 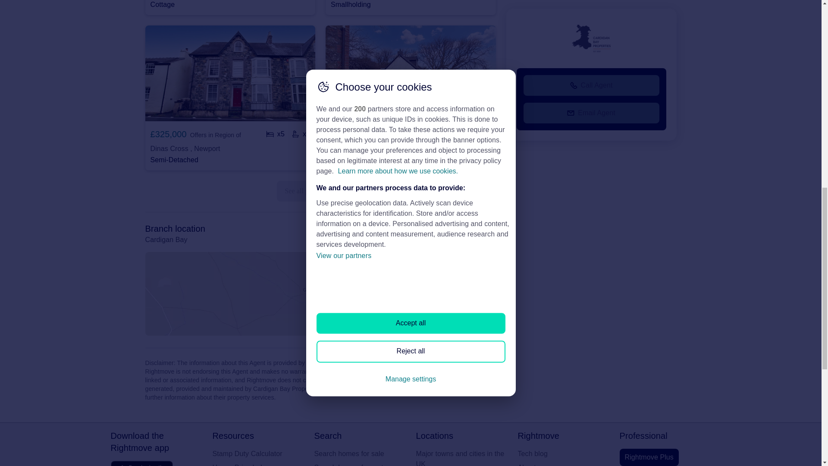 I want to click on House price index, so click(x=258, y=464).